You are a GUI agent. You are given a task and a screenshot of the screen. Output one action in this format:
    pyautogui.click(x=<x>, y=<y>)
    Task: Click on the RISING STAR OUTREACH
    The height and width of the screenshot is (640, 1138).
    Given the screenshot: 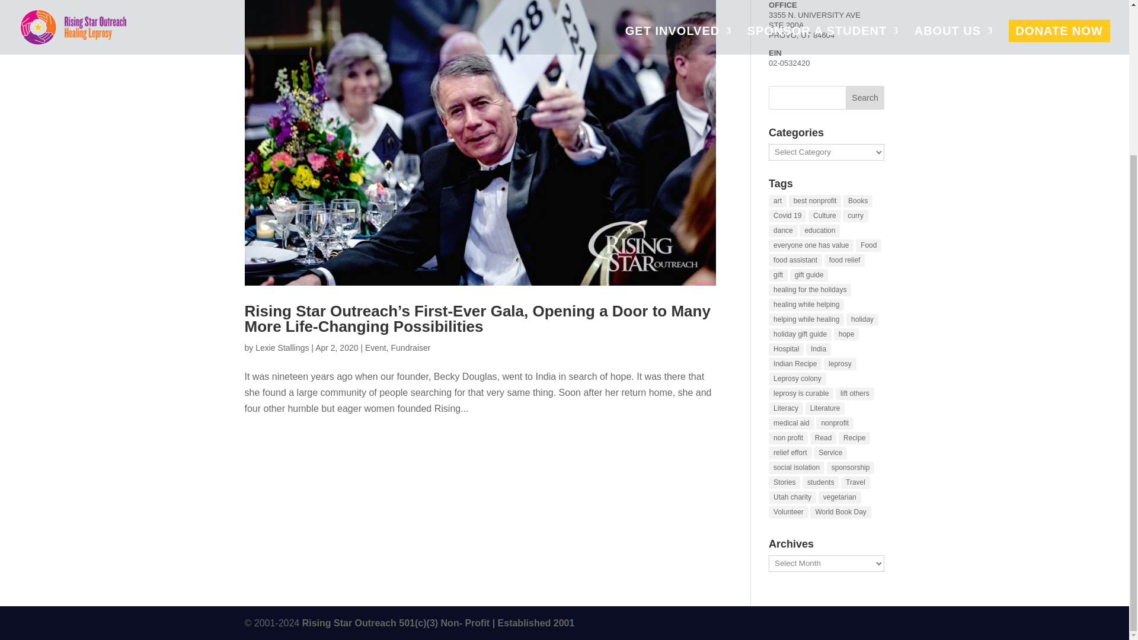 What is the action you would take?
    pyautogui.click(x=439, y=623)
    